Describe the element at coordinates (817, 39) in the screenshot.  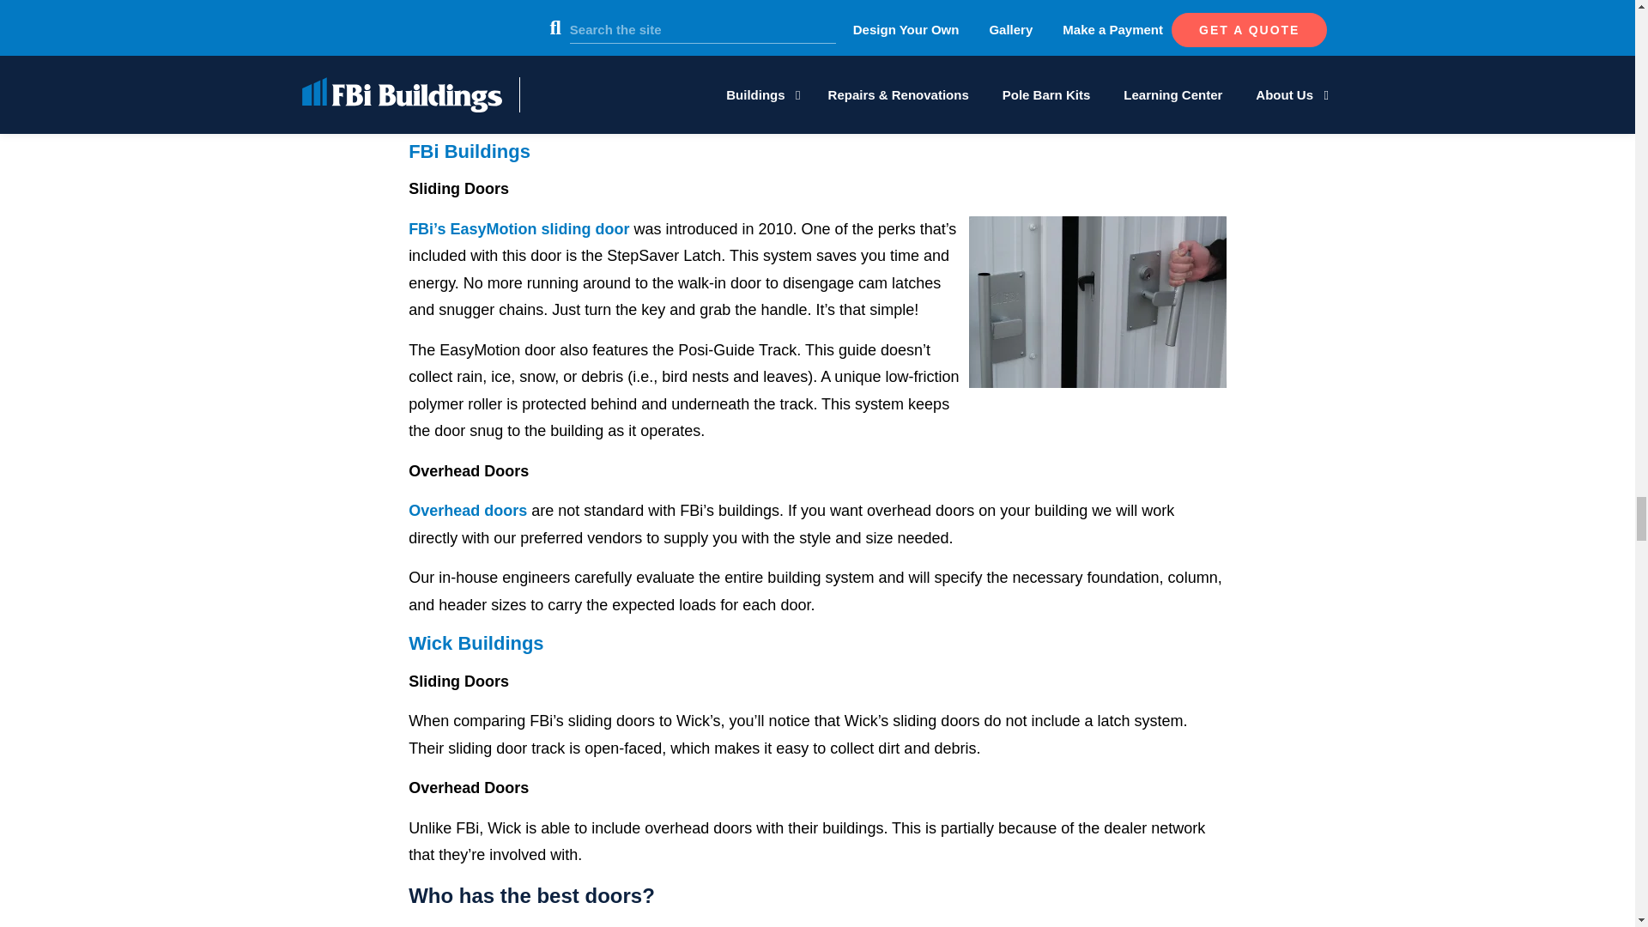
I see `Pole Barn Foundation Options` at that location.